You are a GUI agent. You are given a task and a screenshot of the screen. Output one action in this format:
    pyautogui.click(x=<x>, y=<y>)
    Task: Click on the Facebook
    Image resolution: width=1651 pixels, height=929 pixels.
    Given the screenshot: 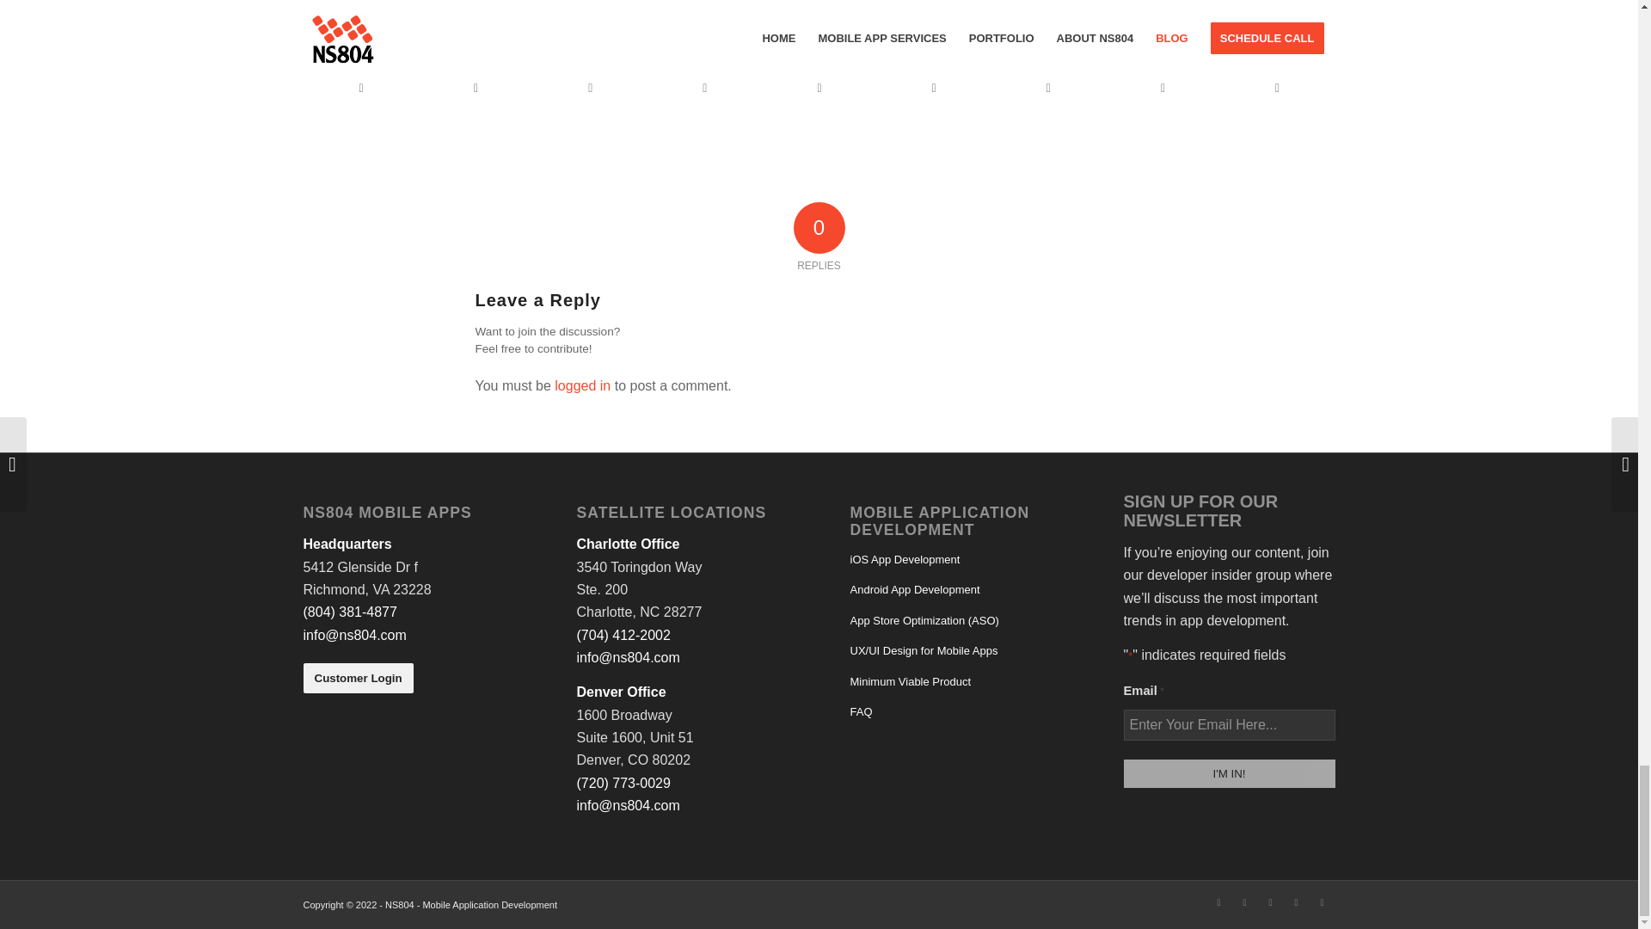 What is the action you would take?
    pyautogui.click(x=1243, y=901)
    